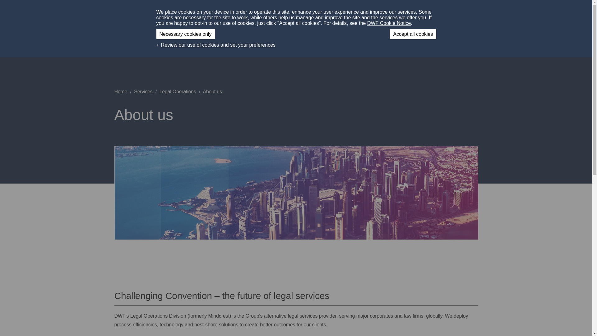 The image size is (597, 336). Describe the element at coordinates (368, 12) in the screenshot. I see `LOCATIONS` at that location.